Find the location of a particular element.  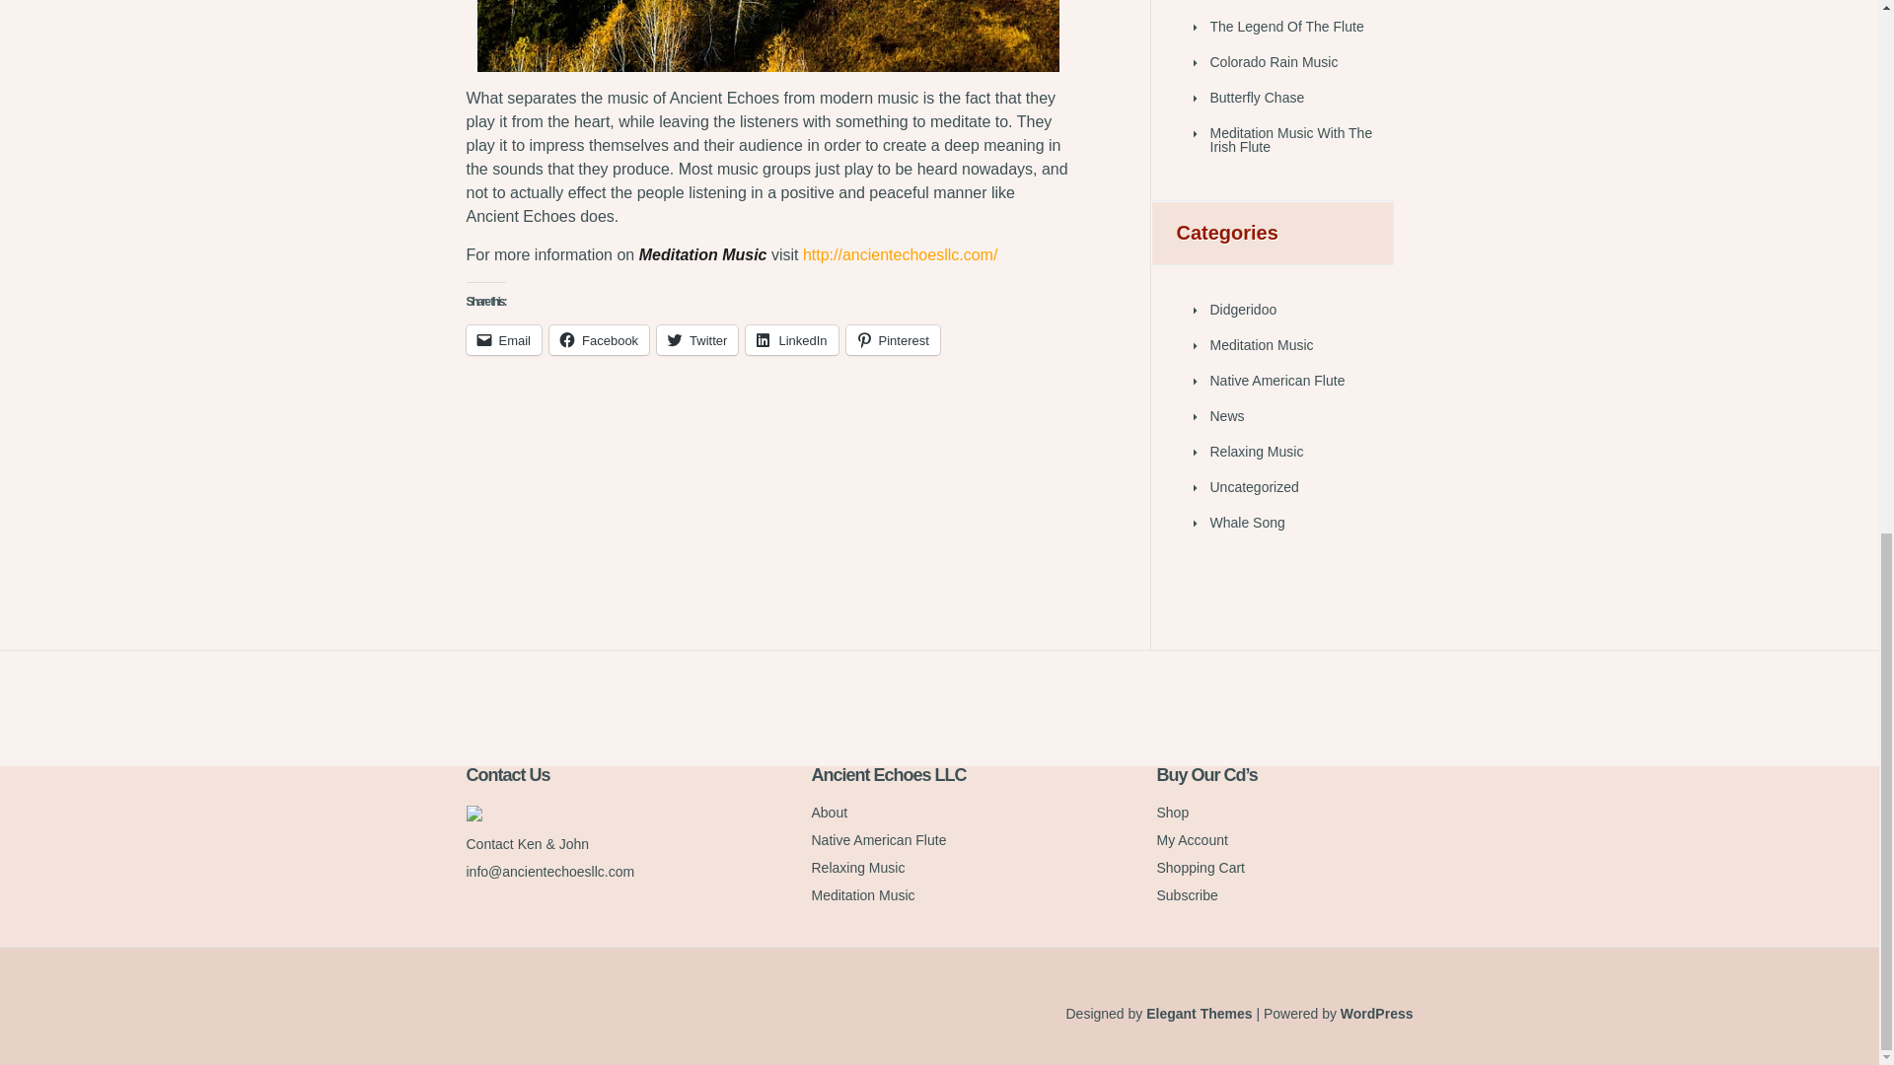

Colorado Rain Music is located at coordinates (1273, 62).